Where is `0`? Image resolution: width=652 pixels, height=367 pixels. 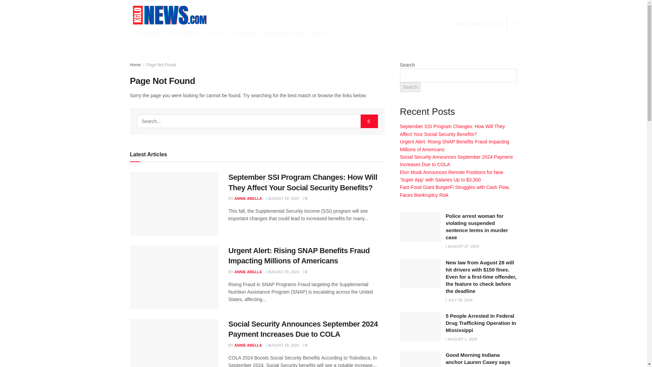
0 is located at coordinates (305, 272).